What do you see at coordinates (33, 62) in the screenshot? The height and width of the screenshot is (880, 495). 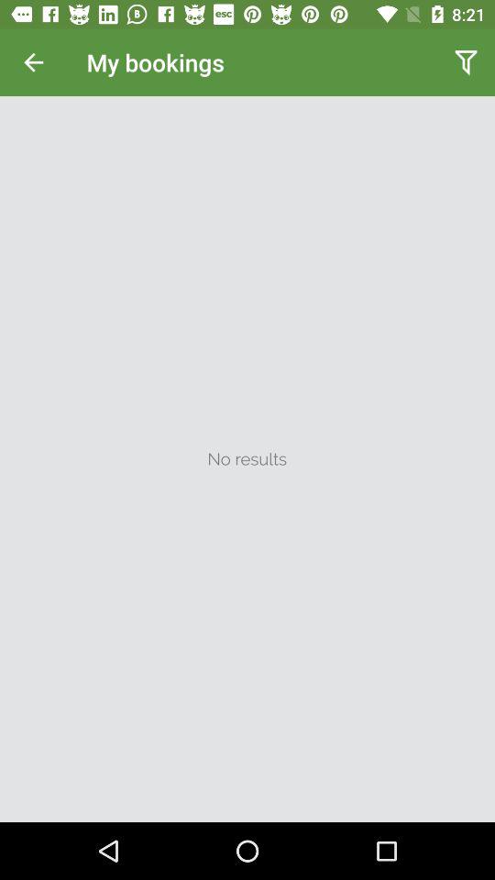 I see `open app to the left of the my bookings` at bounding box center [33, 62].